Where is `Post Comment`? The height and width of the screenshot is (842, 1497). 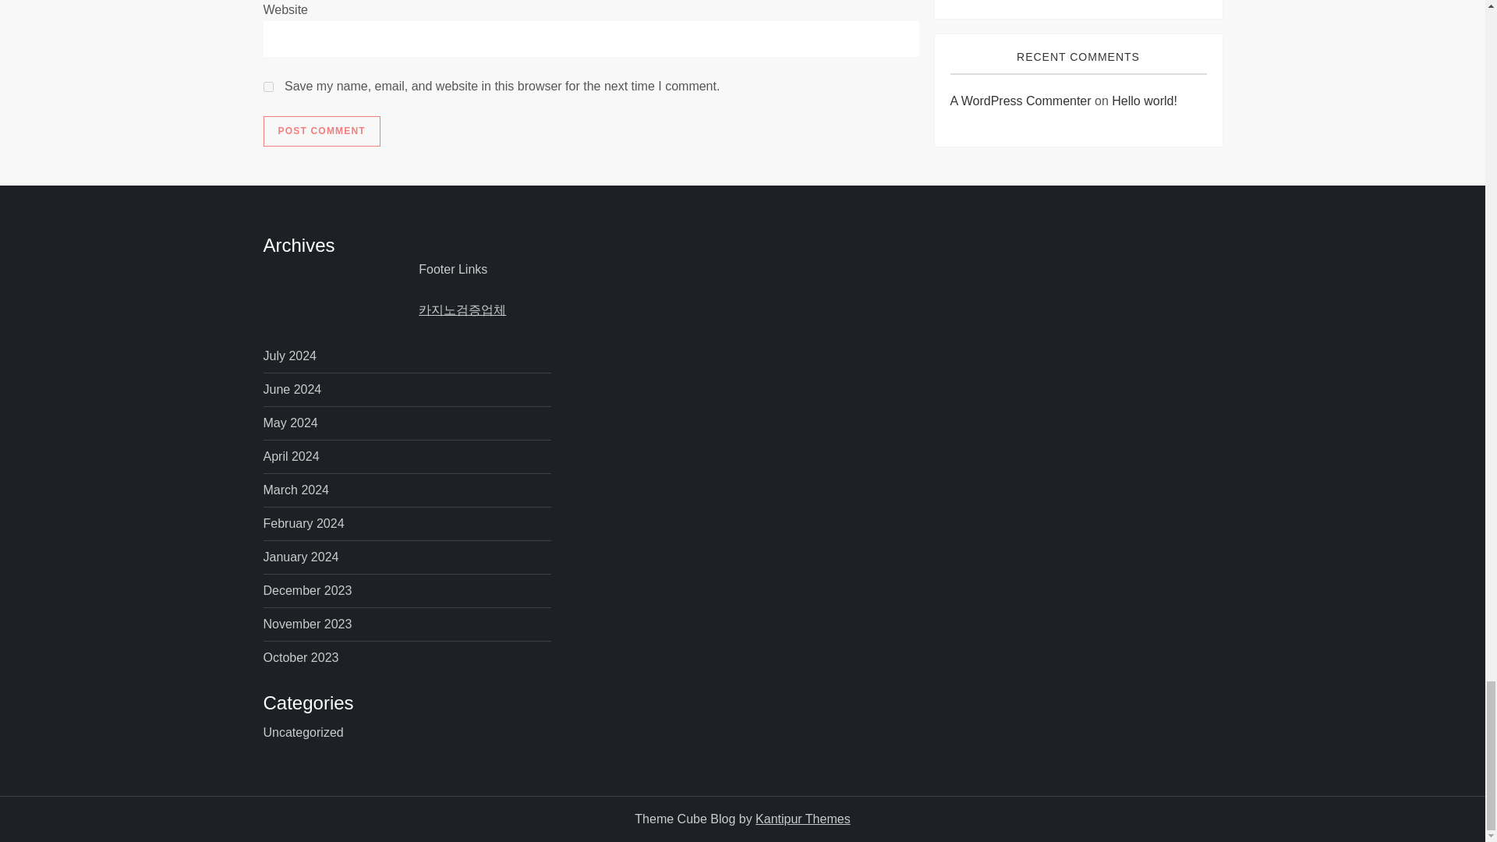 Post Comment is located at coordinates (321, 132).